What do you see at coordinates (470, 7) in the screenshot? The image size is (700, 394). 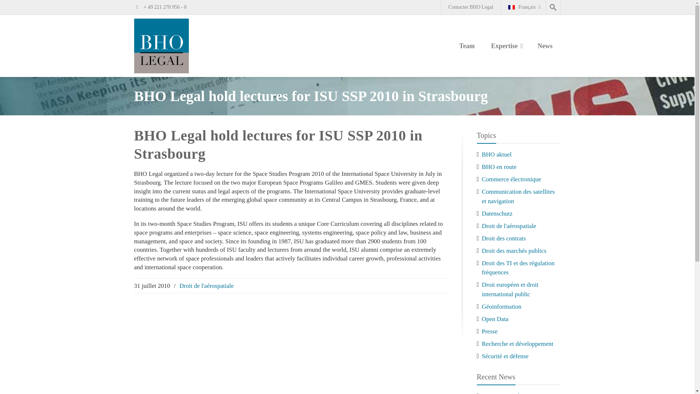 I see `Contacter BHO Legal` at bounding box center [470, 7].